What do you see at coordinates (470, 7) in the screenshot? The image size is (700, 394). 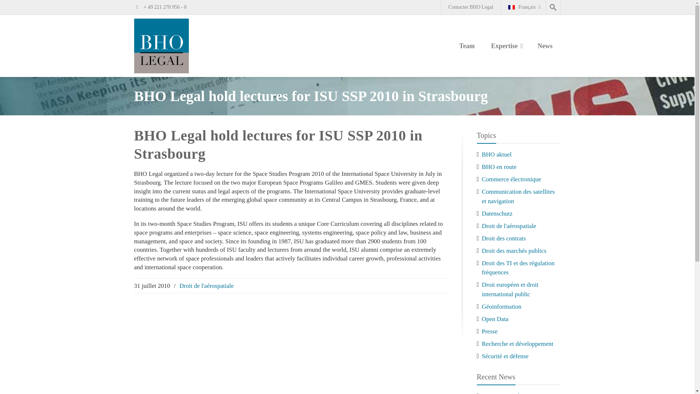 I see `Contacter BHO Legal` at bounding box center [470, 7].